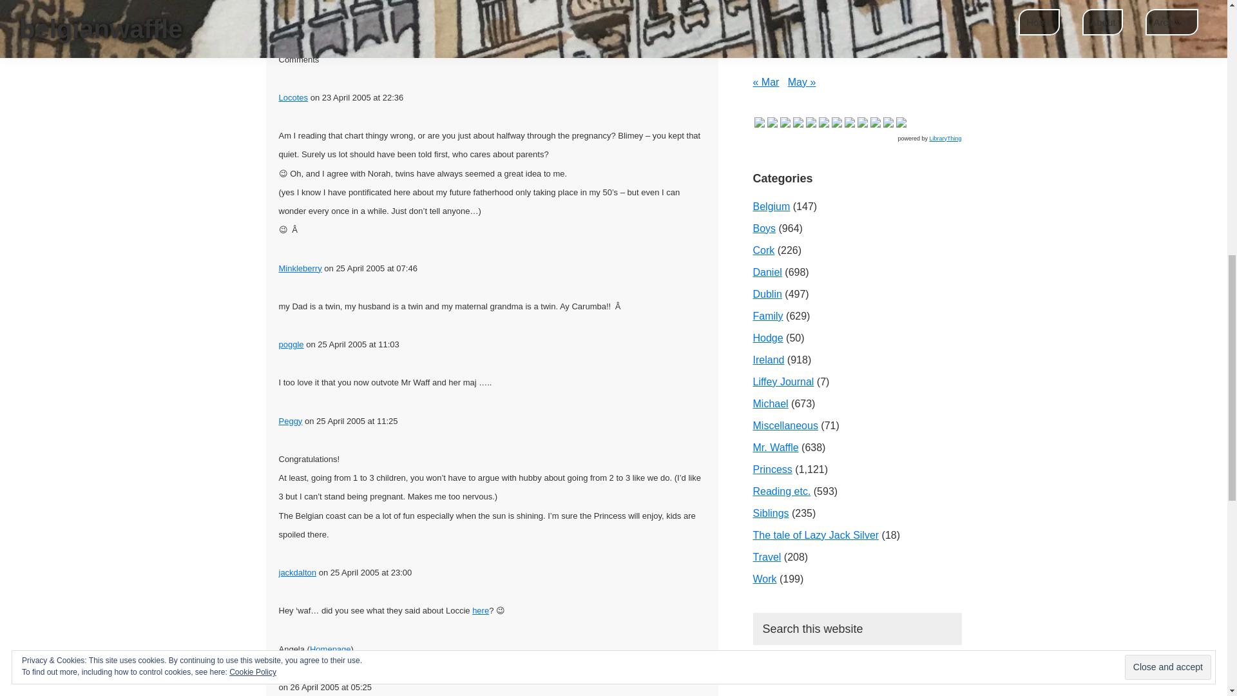 The image size is (1237, 696). I want to click on 21, so click(854, 5).